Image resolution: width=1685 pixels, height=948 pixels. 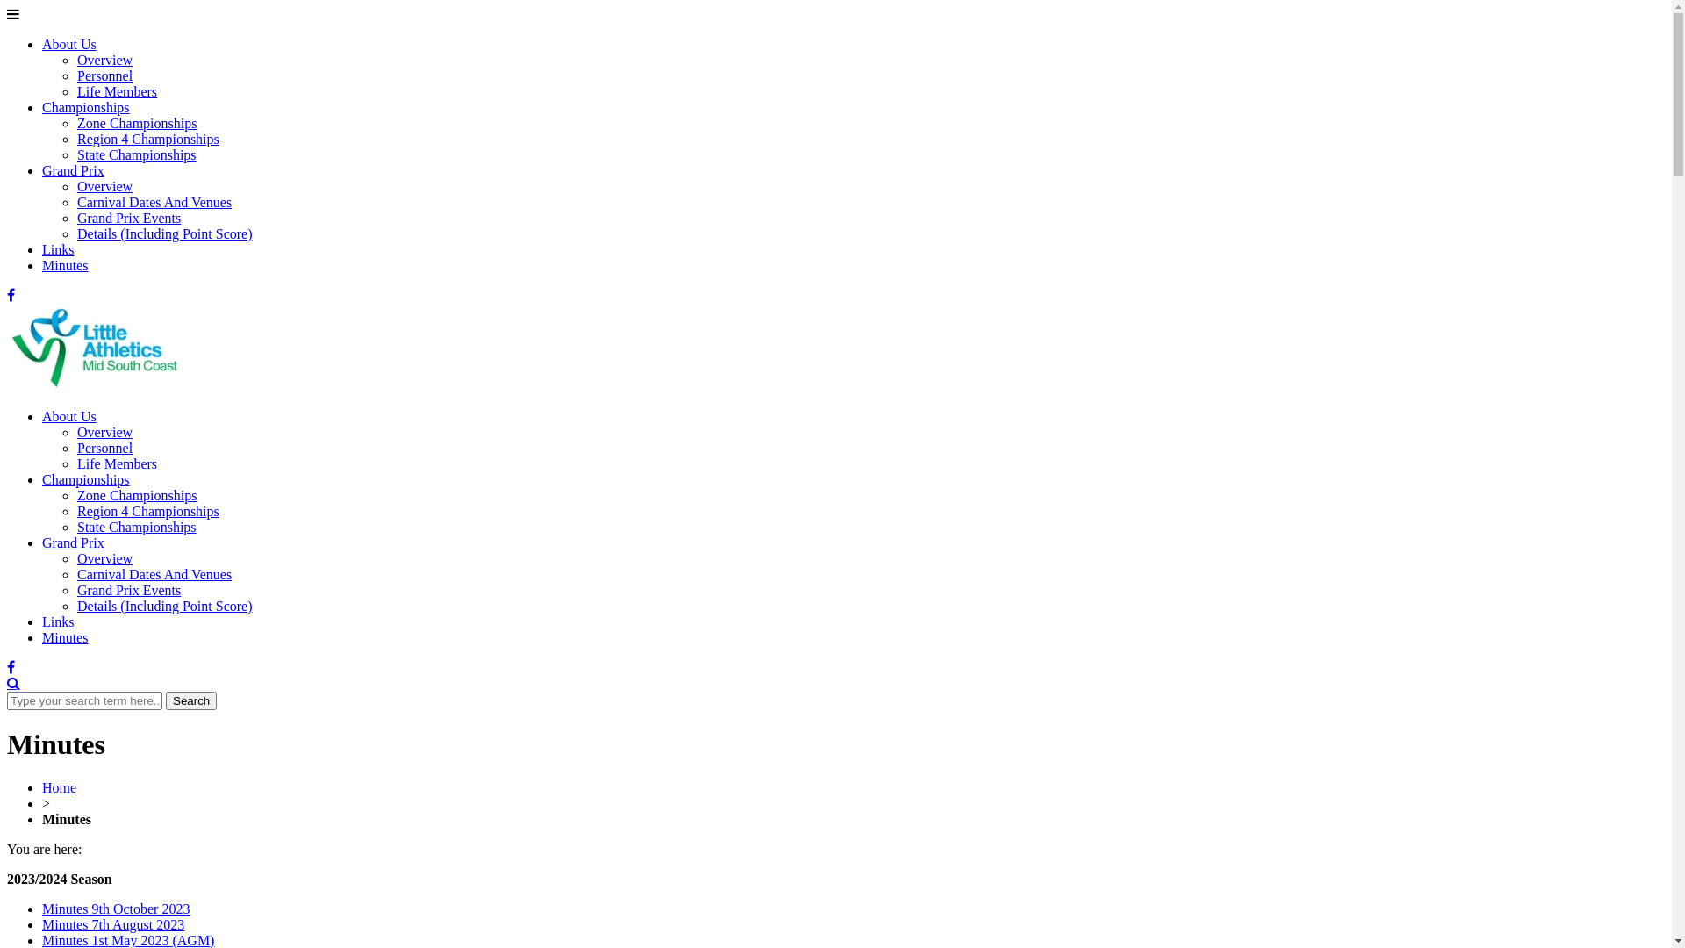 I want to click on Life Members, so click(x=118, y=91).